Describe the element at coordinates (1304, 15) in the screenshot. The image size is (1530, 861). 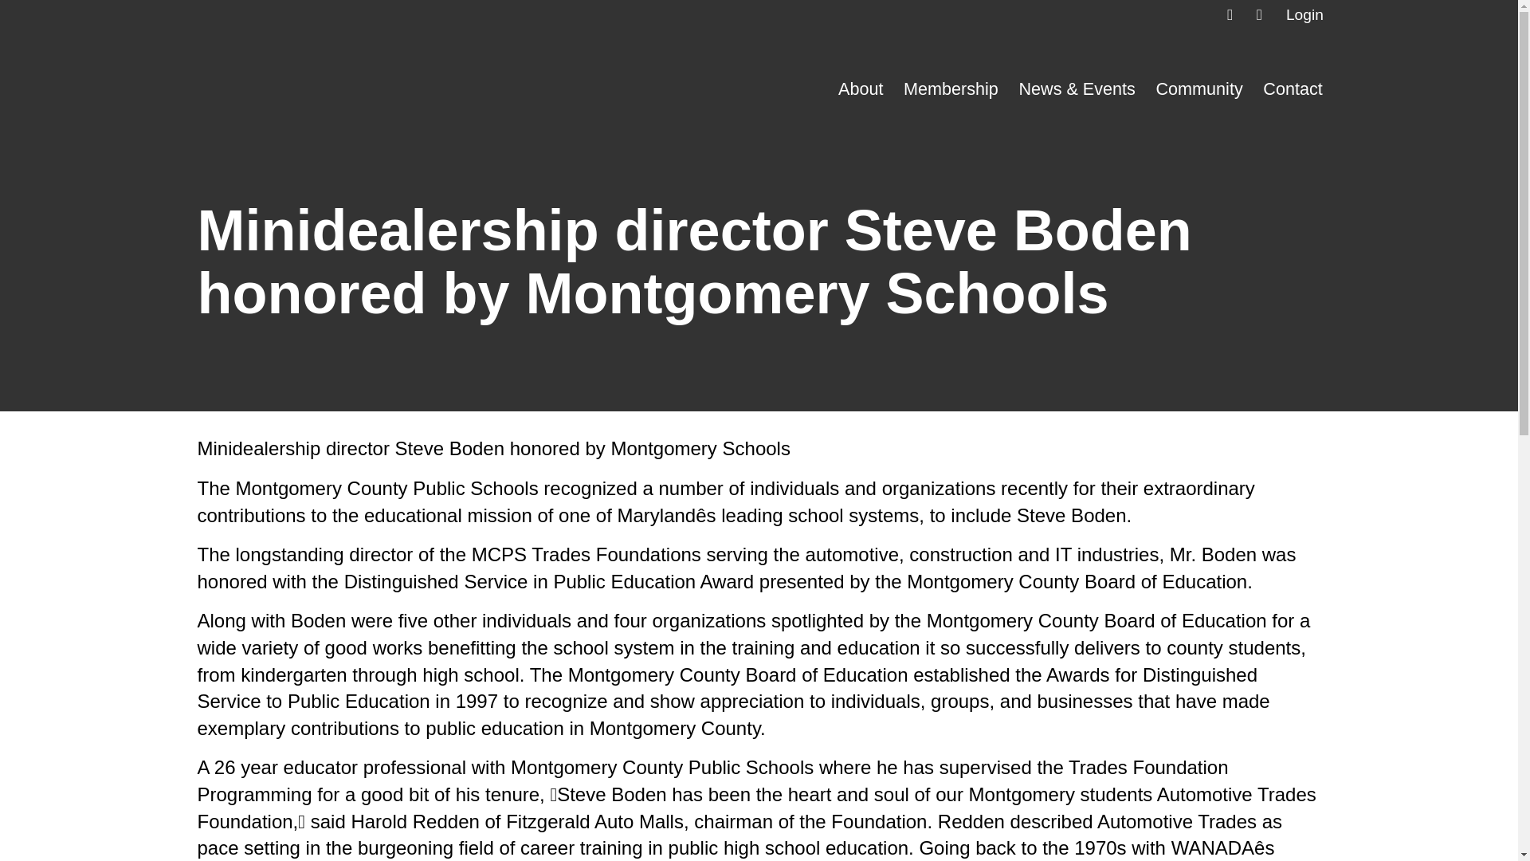
I see `Login` at that location.